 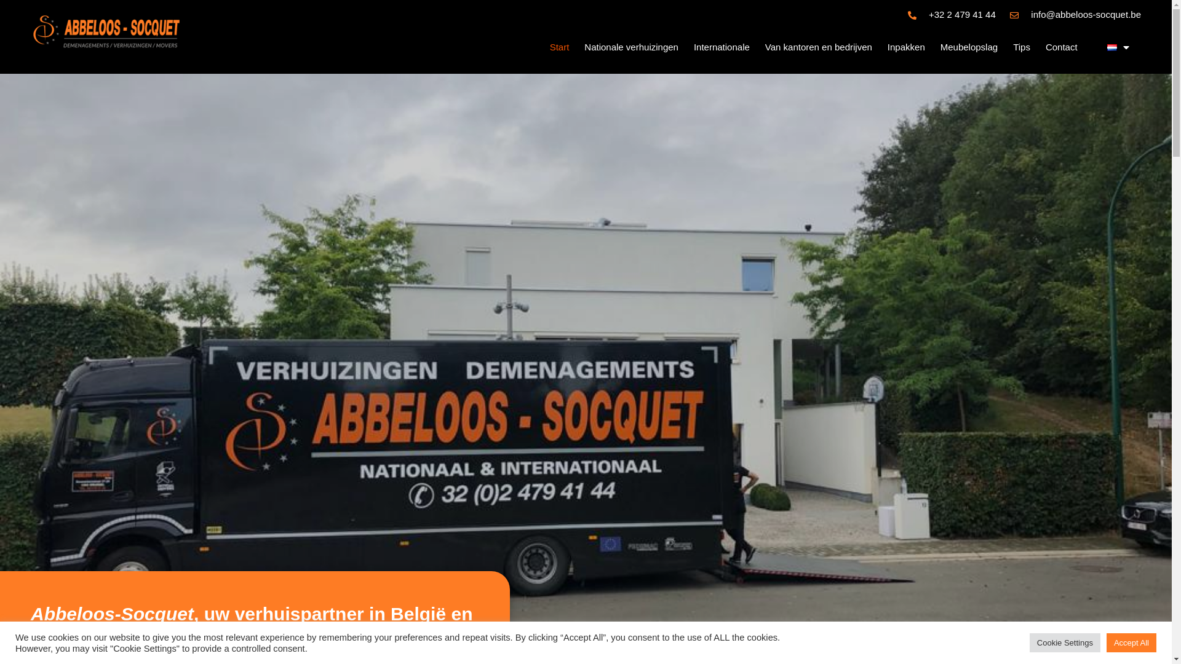 What do you see at coordinates (969, 47) in the screenshot?
I see `Meubelopslag` at bounding box center [969, 47].